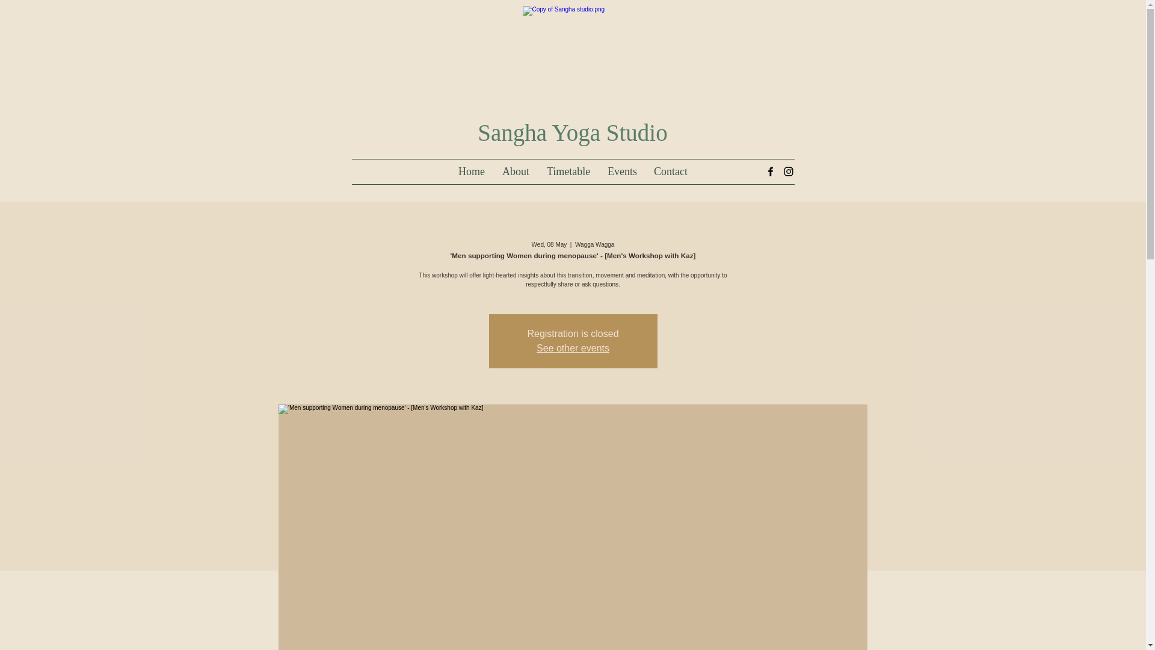 The height and width of the screenshot is (650, 1155). Describe the element at coordinates (573, 132) in the screenshot. I see `Sangha Yoga Studio` at that location.